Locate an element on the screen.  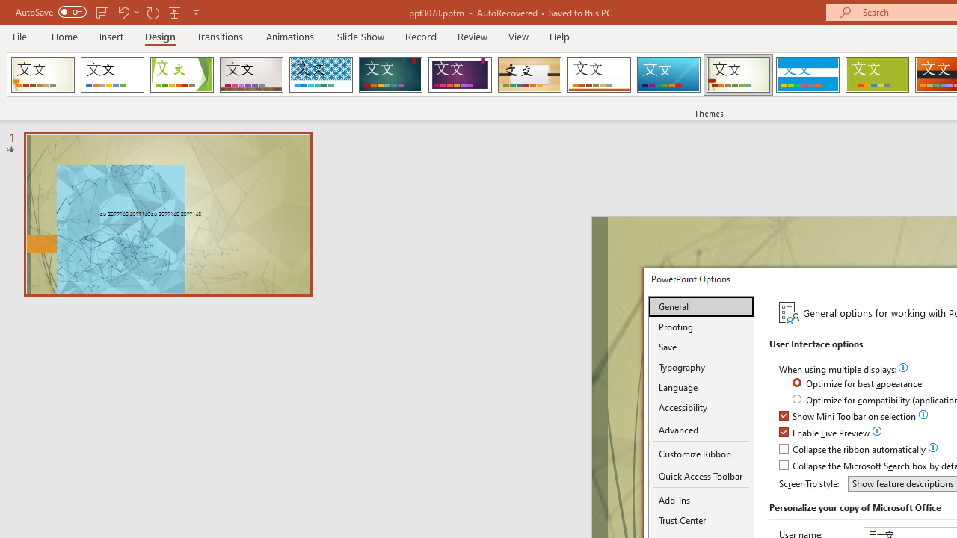
Office Theme is located at coordinates (112, 75).